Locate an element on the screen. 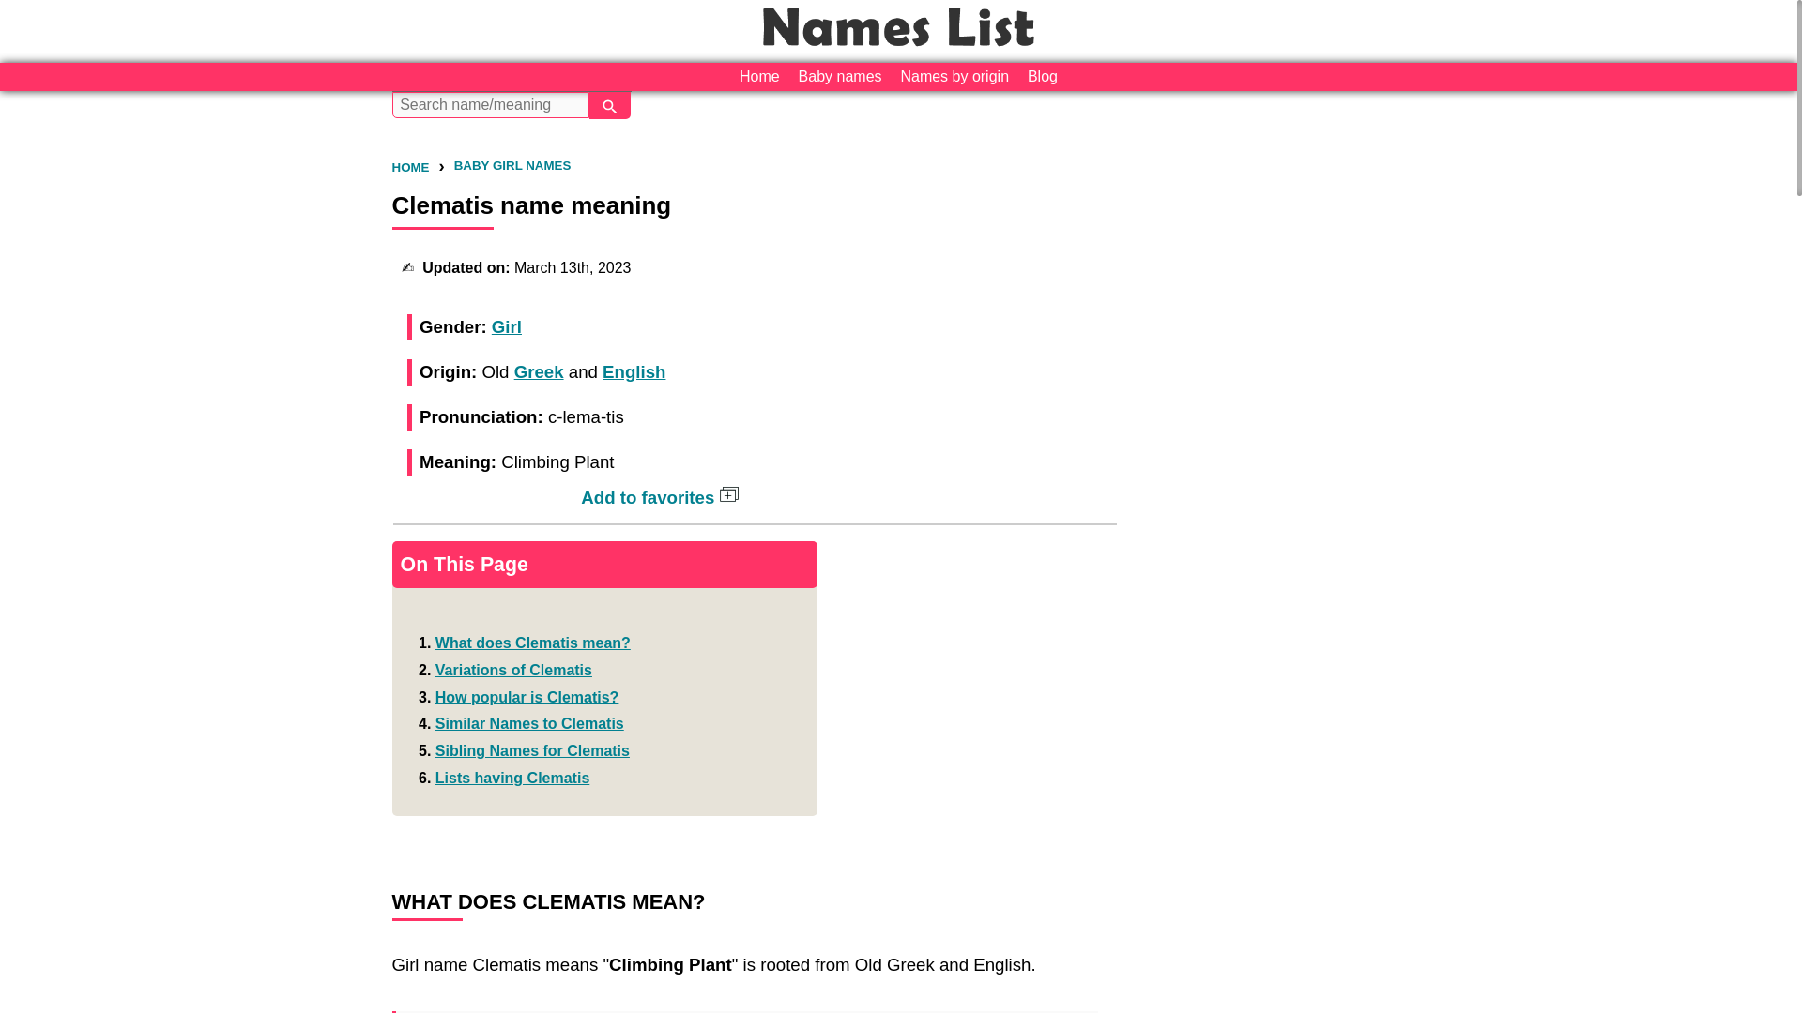 The width and height of the screenshot is (1802, 1013). Home is located at coordinates (759, 77).